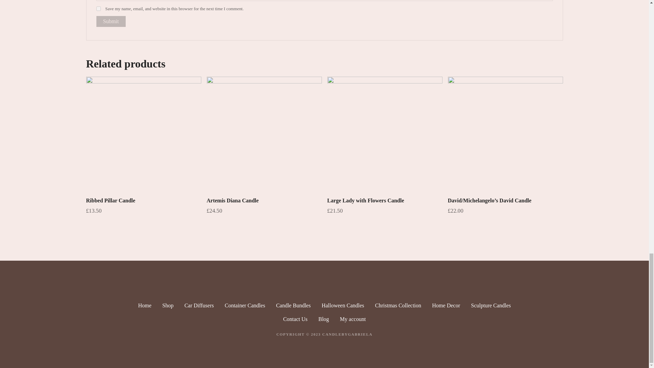 Image resolution: width=654 pixels, height=368 pixels. Describe the element at coordinates (168, 305) in the screenshot. I see `Shop` at that location.